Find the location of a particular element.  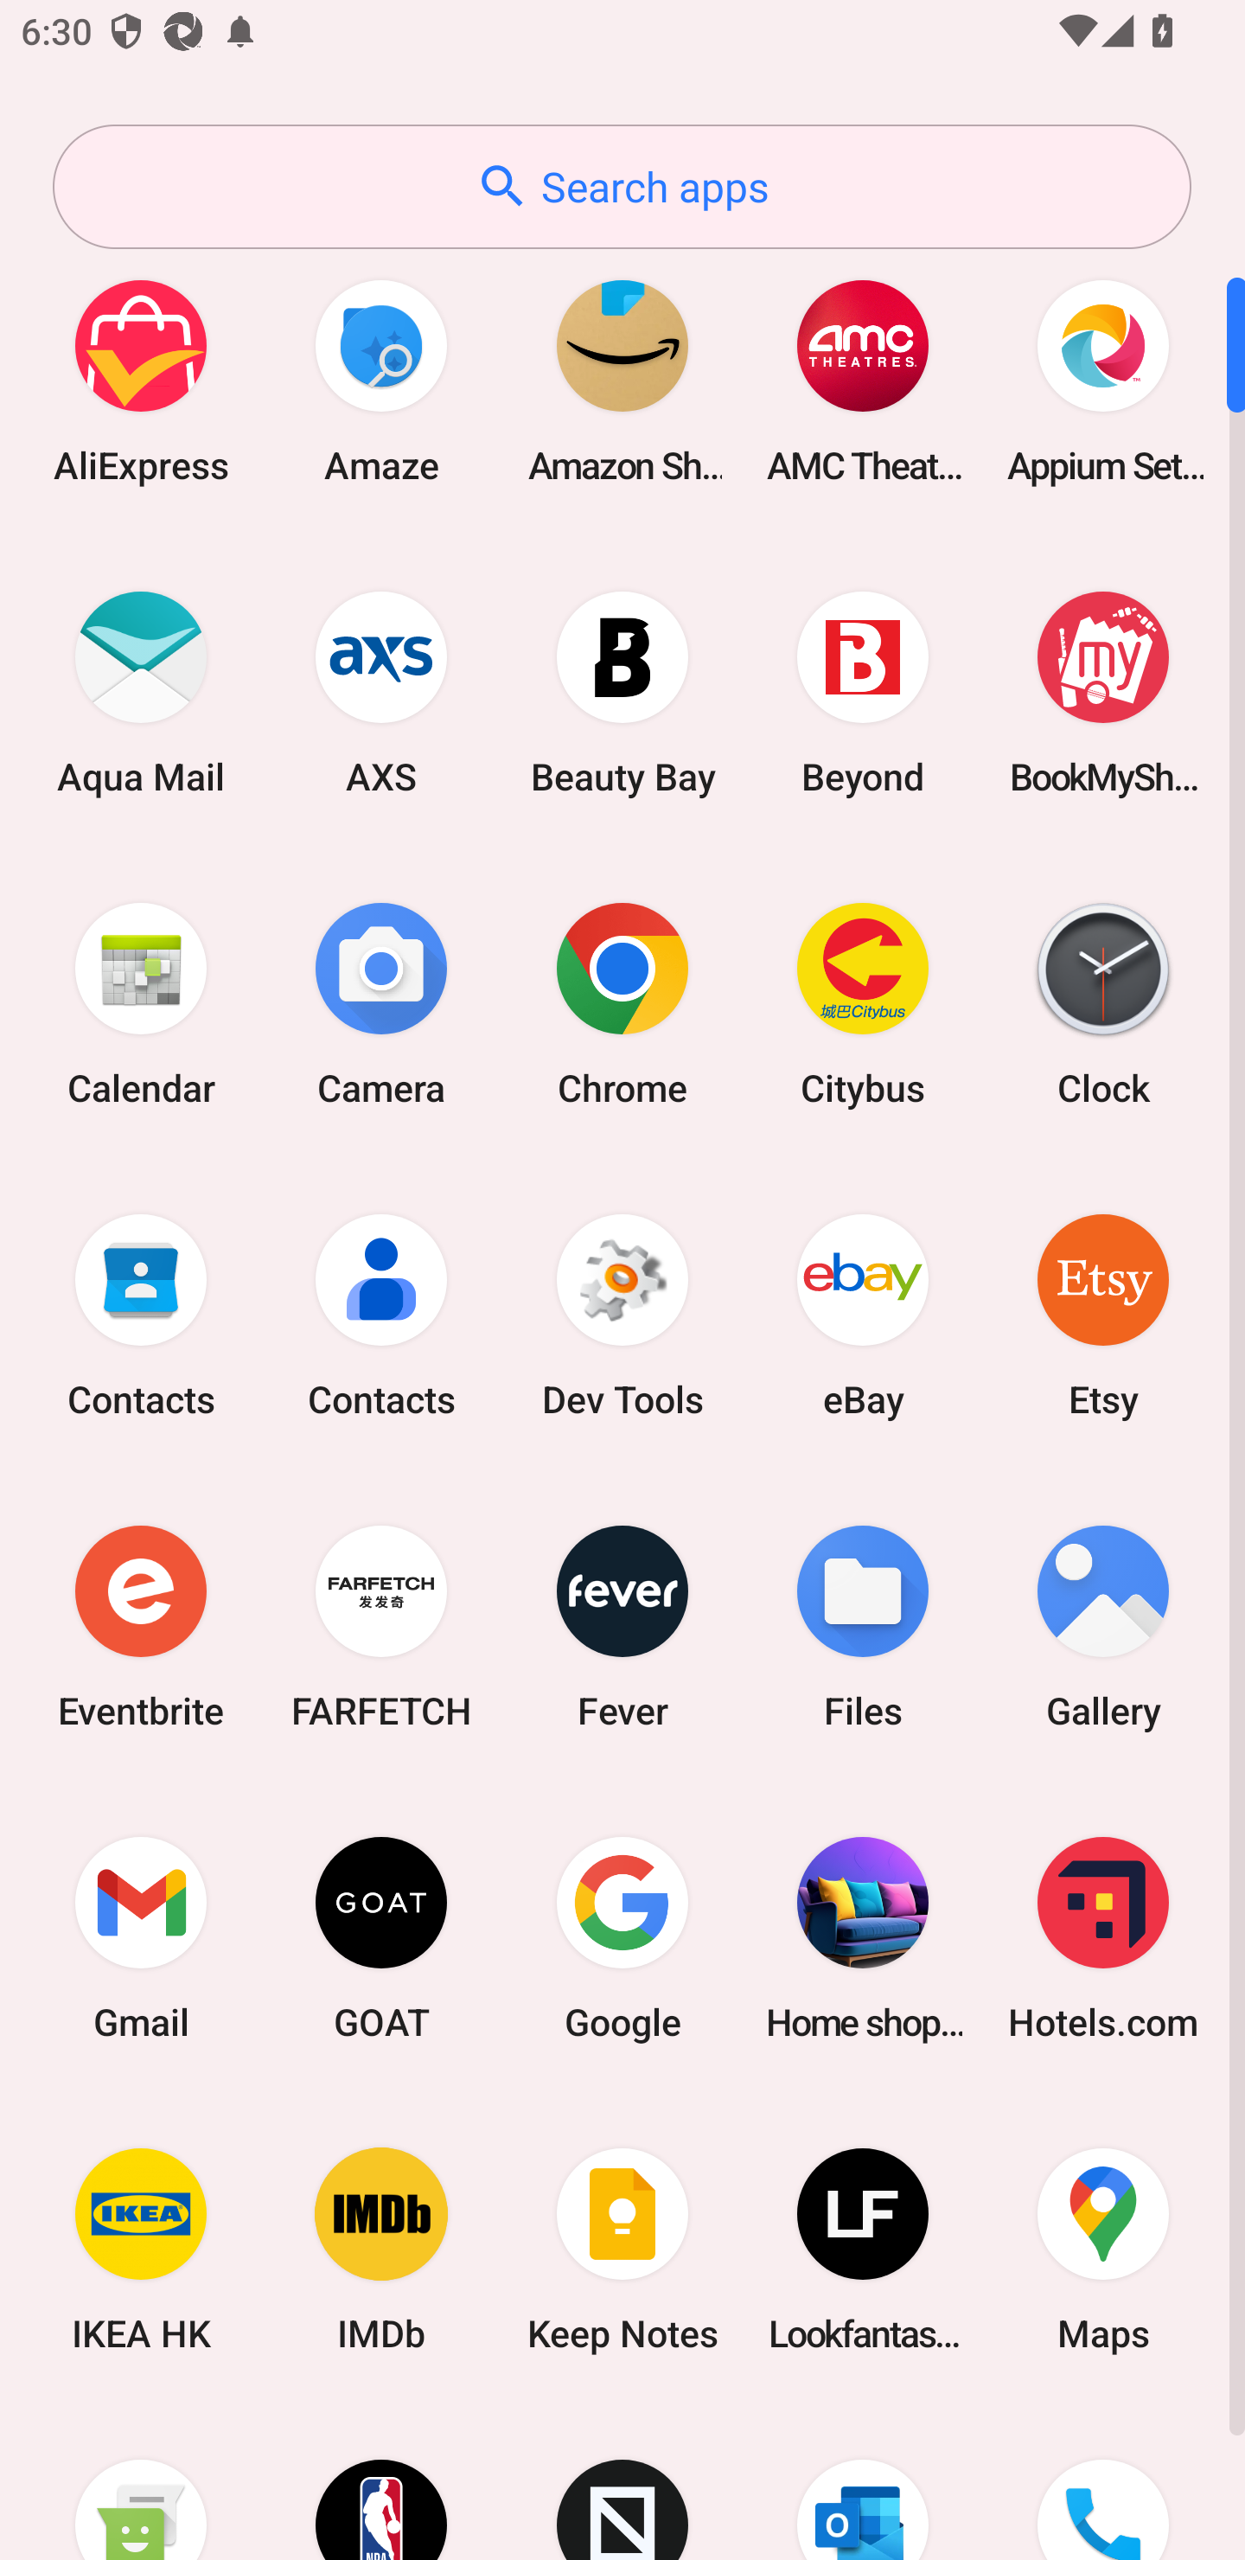

AMC Theatres is located at coordinates (863, 381).